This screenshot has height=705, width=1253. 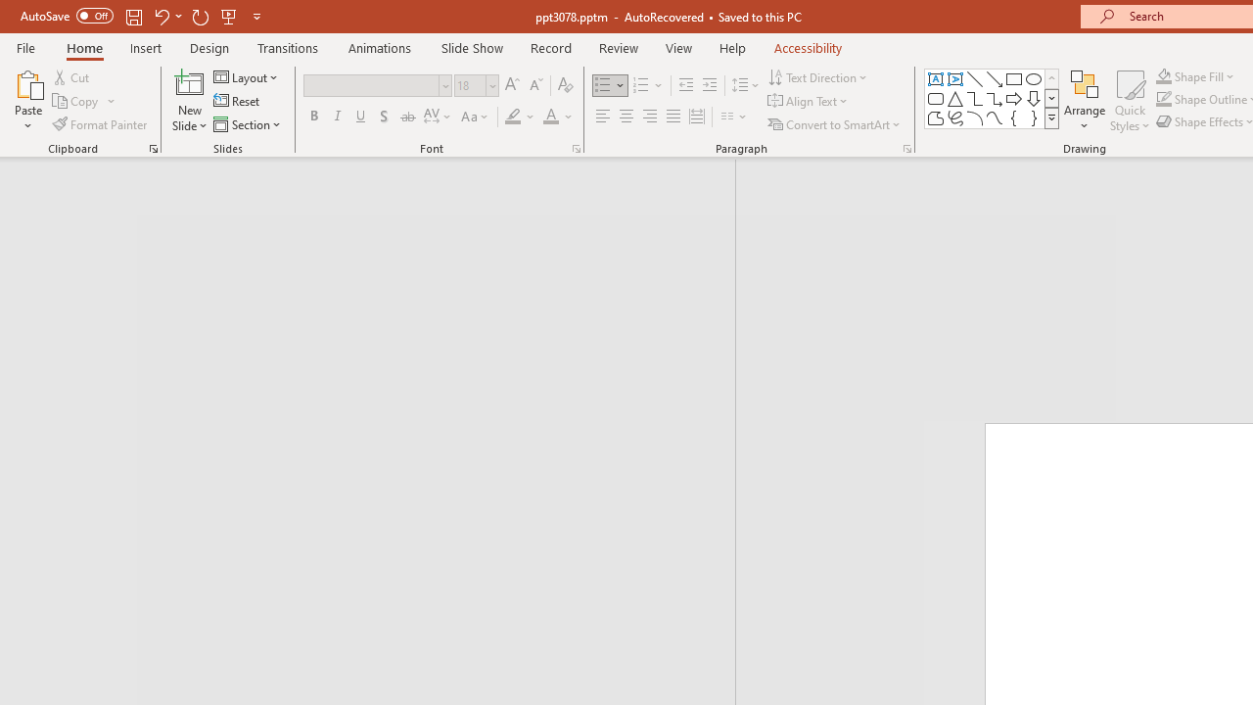 I want to click on Shape Fill Dark Green, Accent 2, so click(x=1163, y=76).